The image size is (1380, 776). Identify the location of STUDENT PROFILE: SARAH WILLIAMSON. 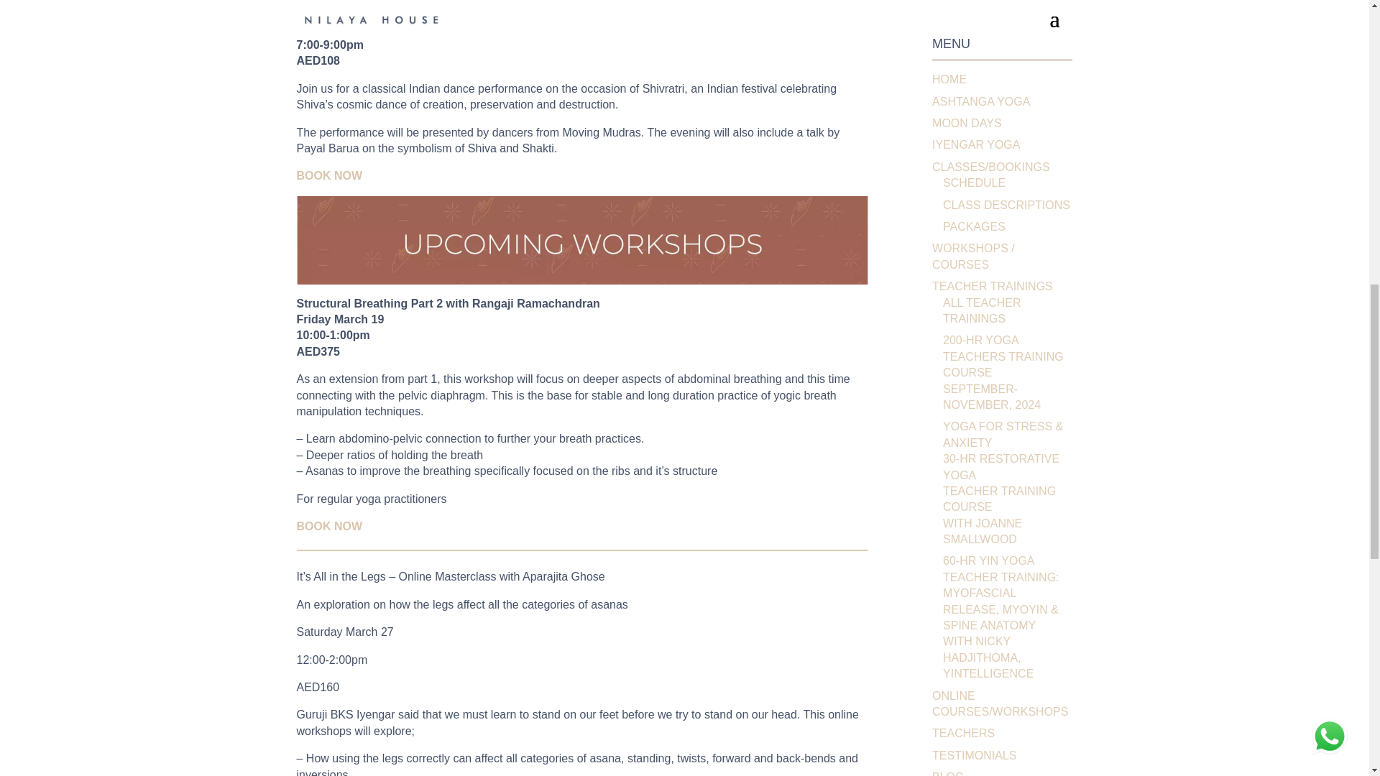
(990, 6).